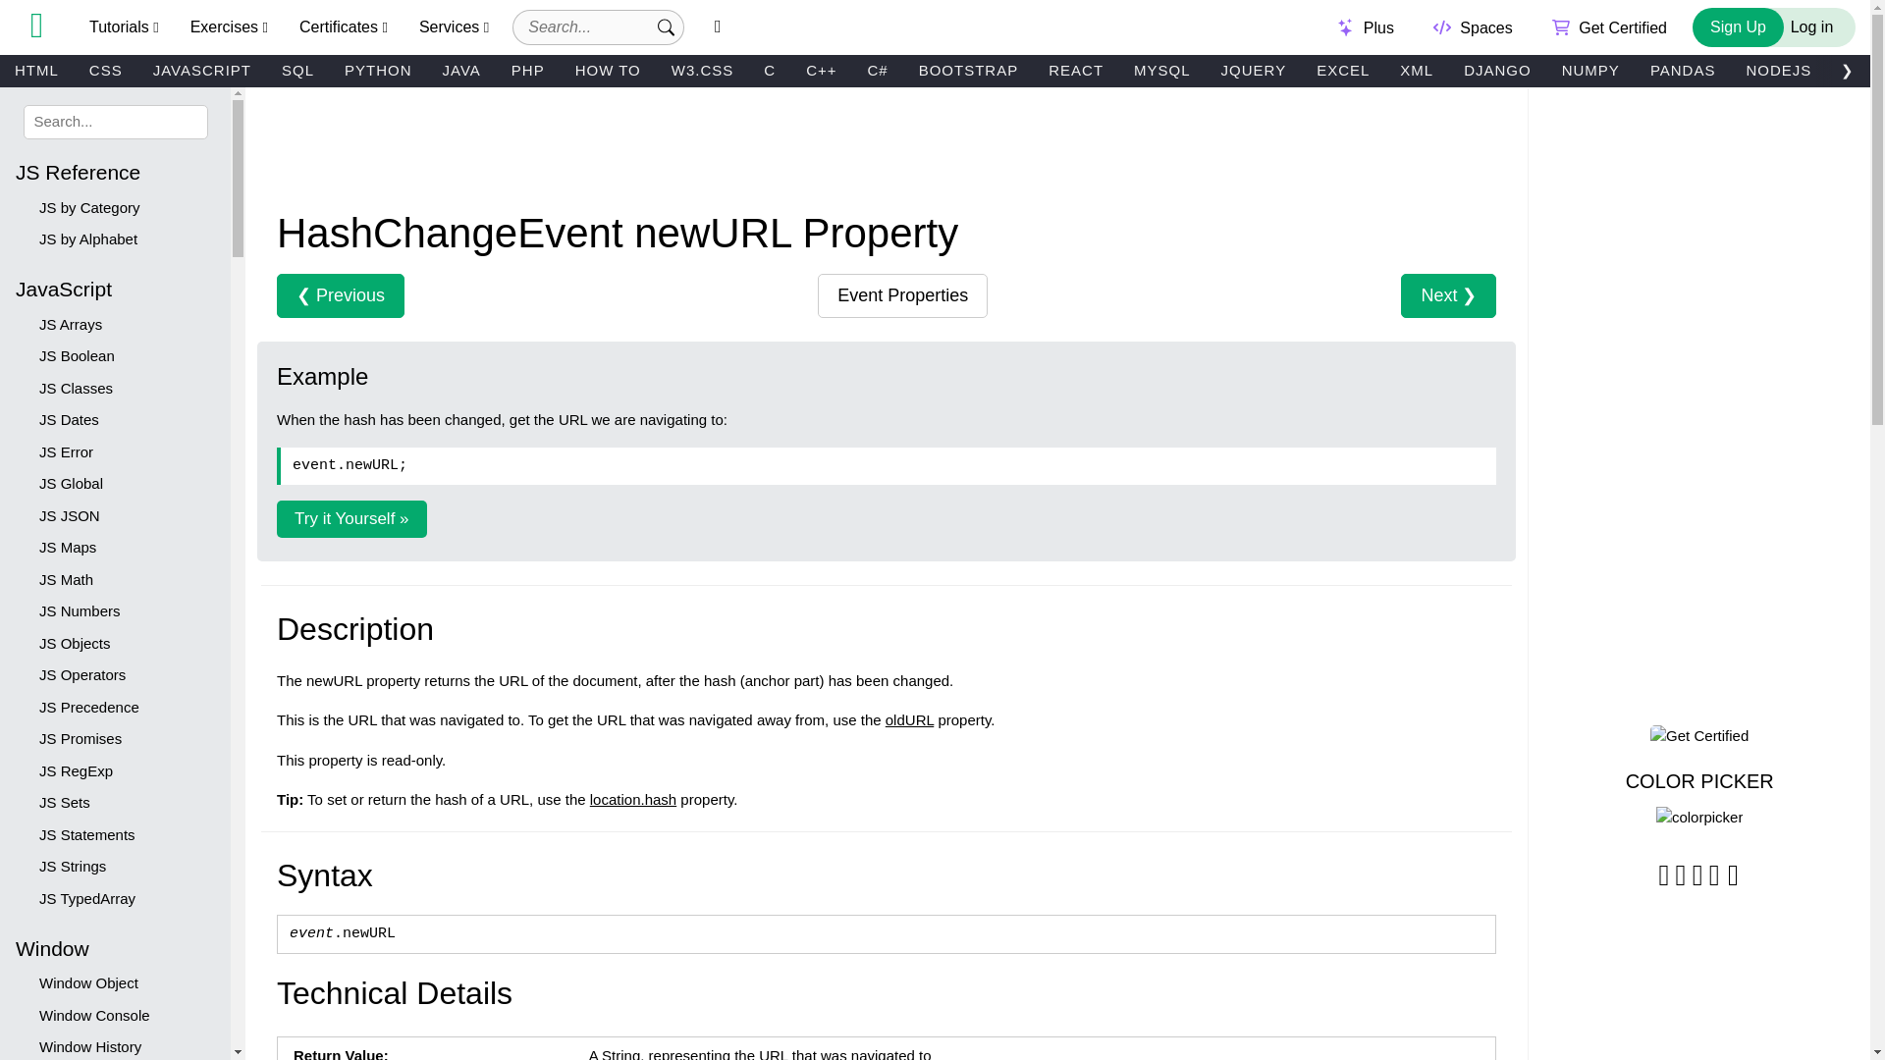  I want to click on Plus, so click(1367, 26).